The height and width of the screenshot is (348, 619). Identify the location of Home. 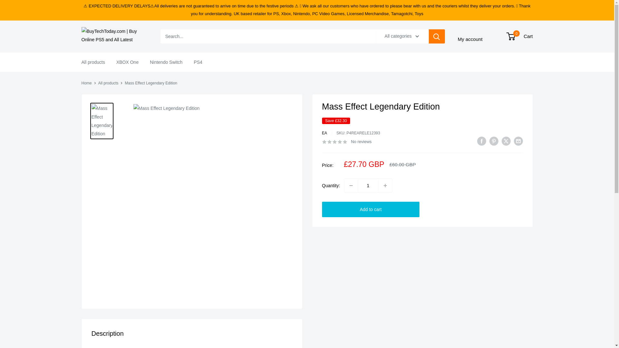
(371, 209).